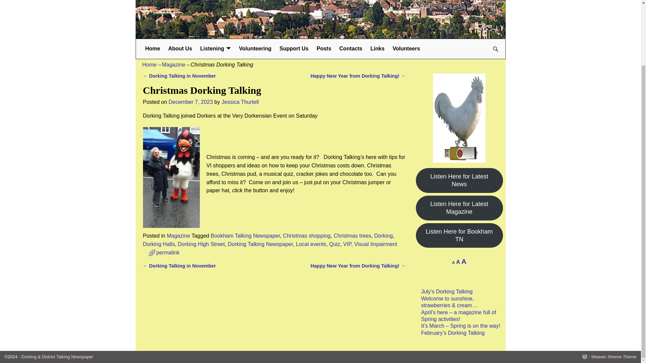 The height and width of the screenshot is (363, 646). What do you see at coordinates (255, 49) in the screenshot?
I see `Volunteering` at bounding box center [255, 49].